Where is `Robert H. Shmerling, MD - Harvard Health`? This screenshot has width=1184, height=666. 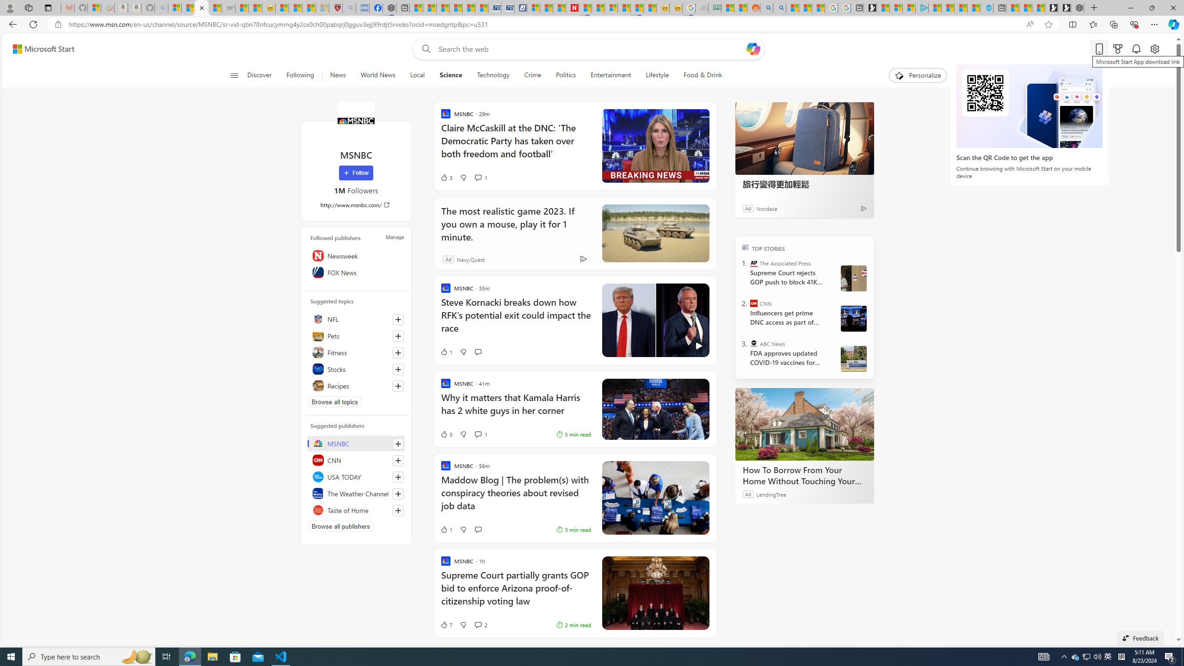
Robert H. Shmerling, MD - Harvard Health is located at coordinates (336, 8).